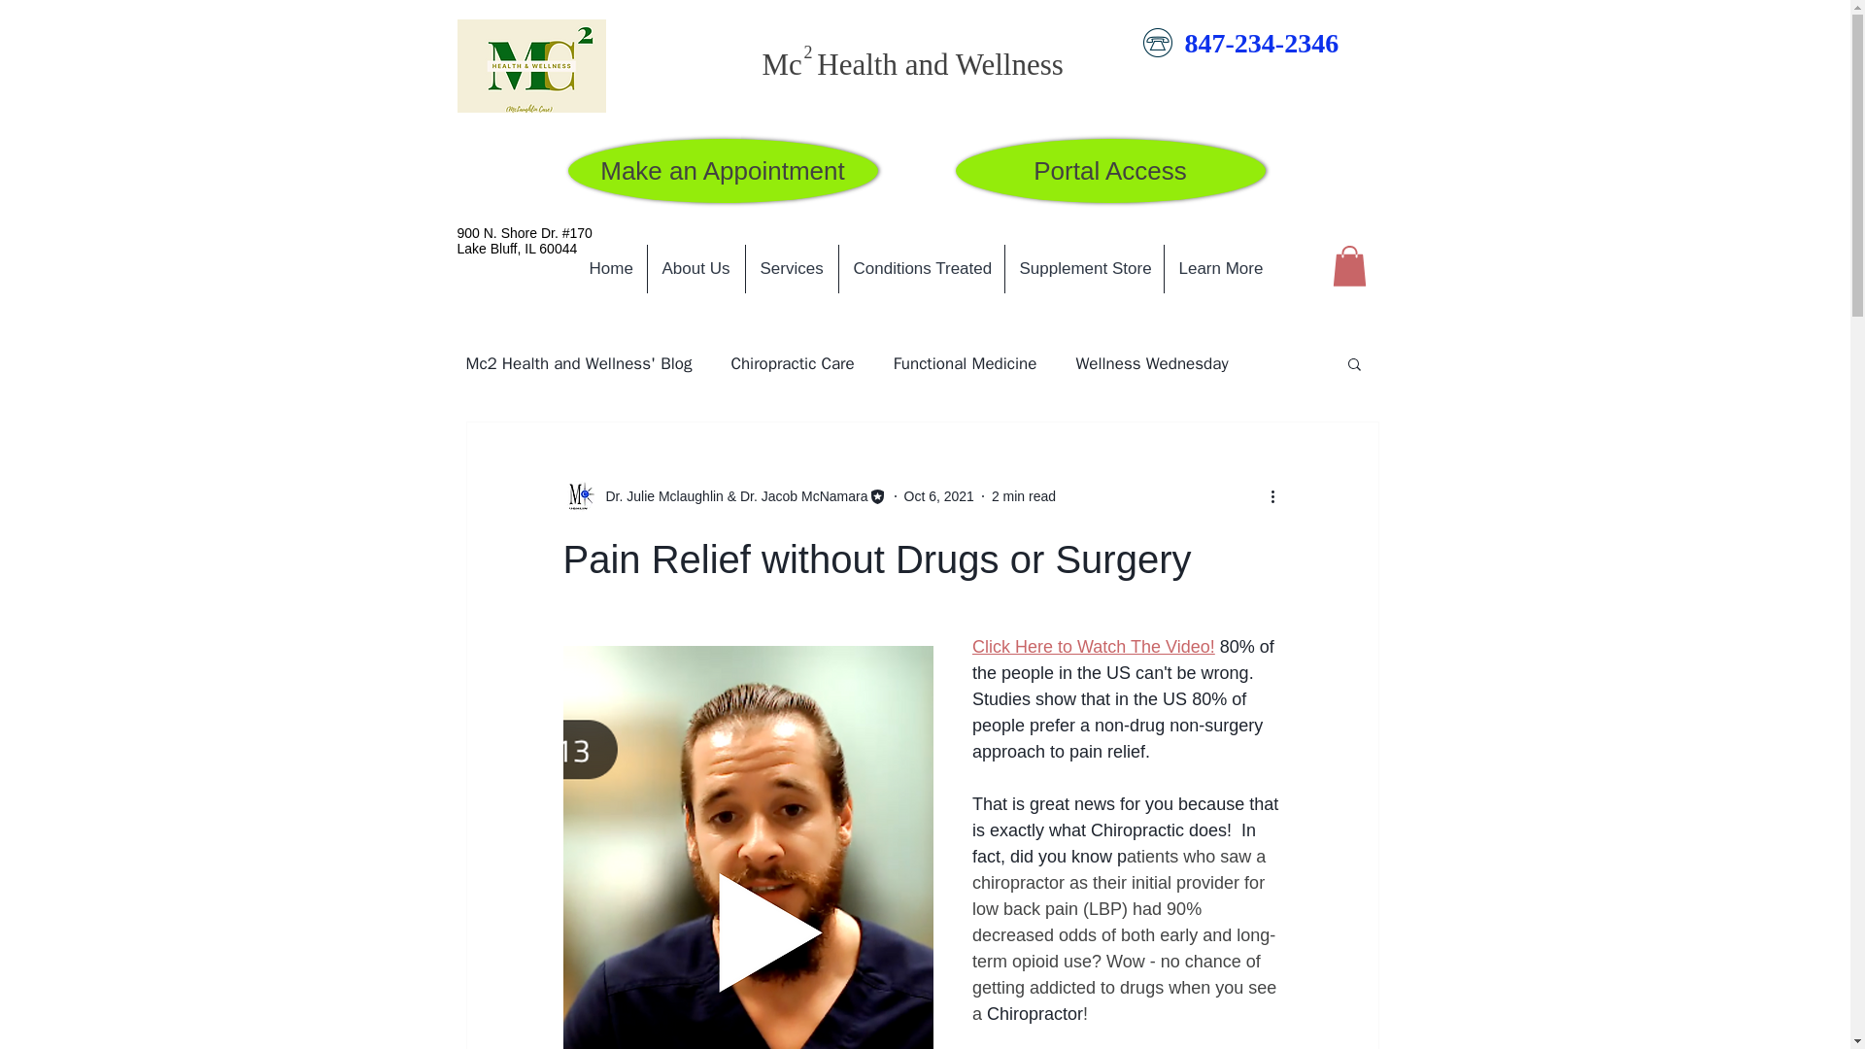 Image resolution: width=1865 pixels, height=1049 pixels. What do you see at coordinates (1220, 268) in the screenshot?
I see `Learn More` at bounding box center [1220, 268].